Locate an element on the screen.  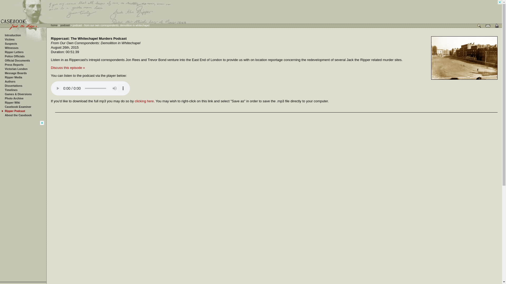
Police Officials is located at coordinates (14, 56).